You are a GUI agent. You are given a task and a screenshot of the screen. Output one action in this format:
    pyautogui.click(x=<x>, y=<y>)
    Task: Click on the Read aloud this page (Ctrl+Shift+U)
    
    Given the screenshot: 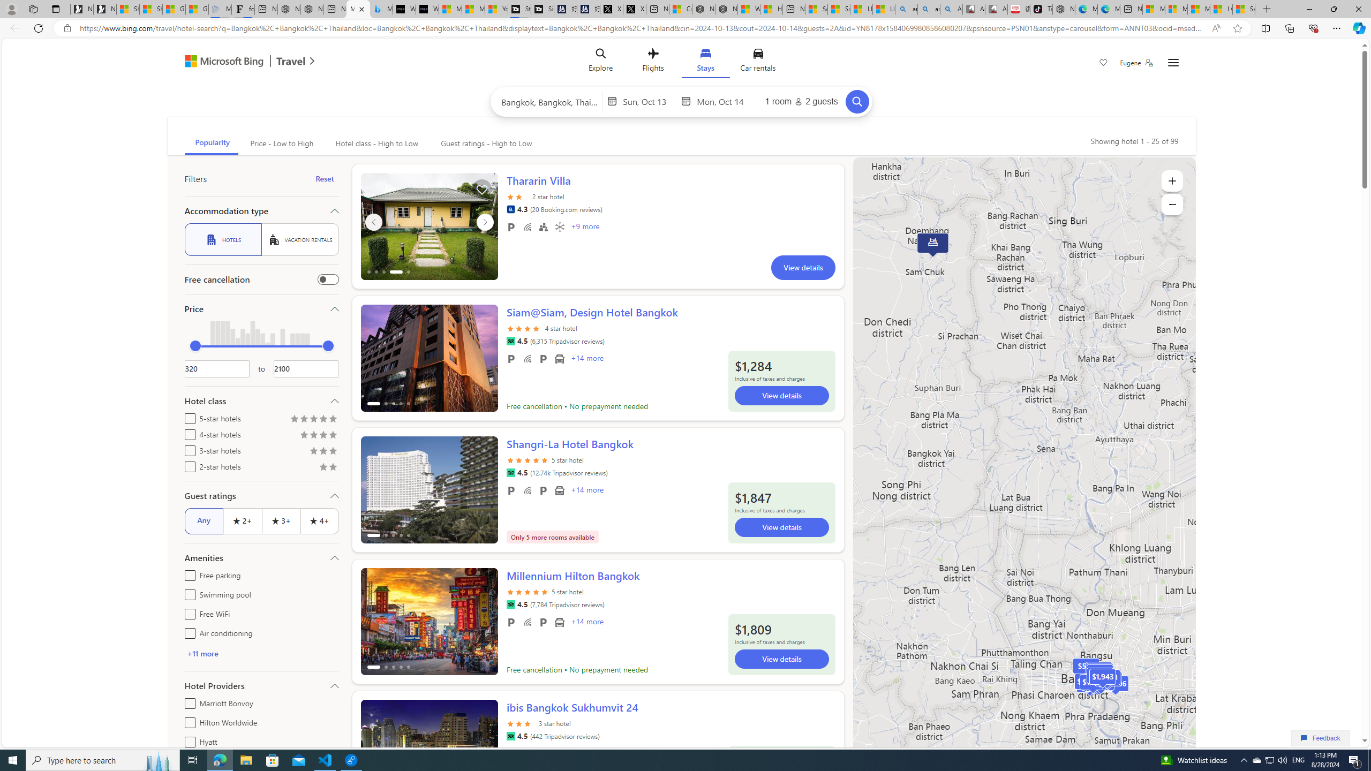 What is the action you would take?
    pyautogui.click(x=1216, y=28)
    